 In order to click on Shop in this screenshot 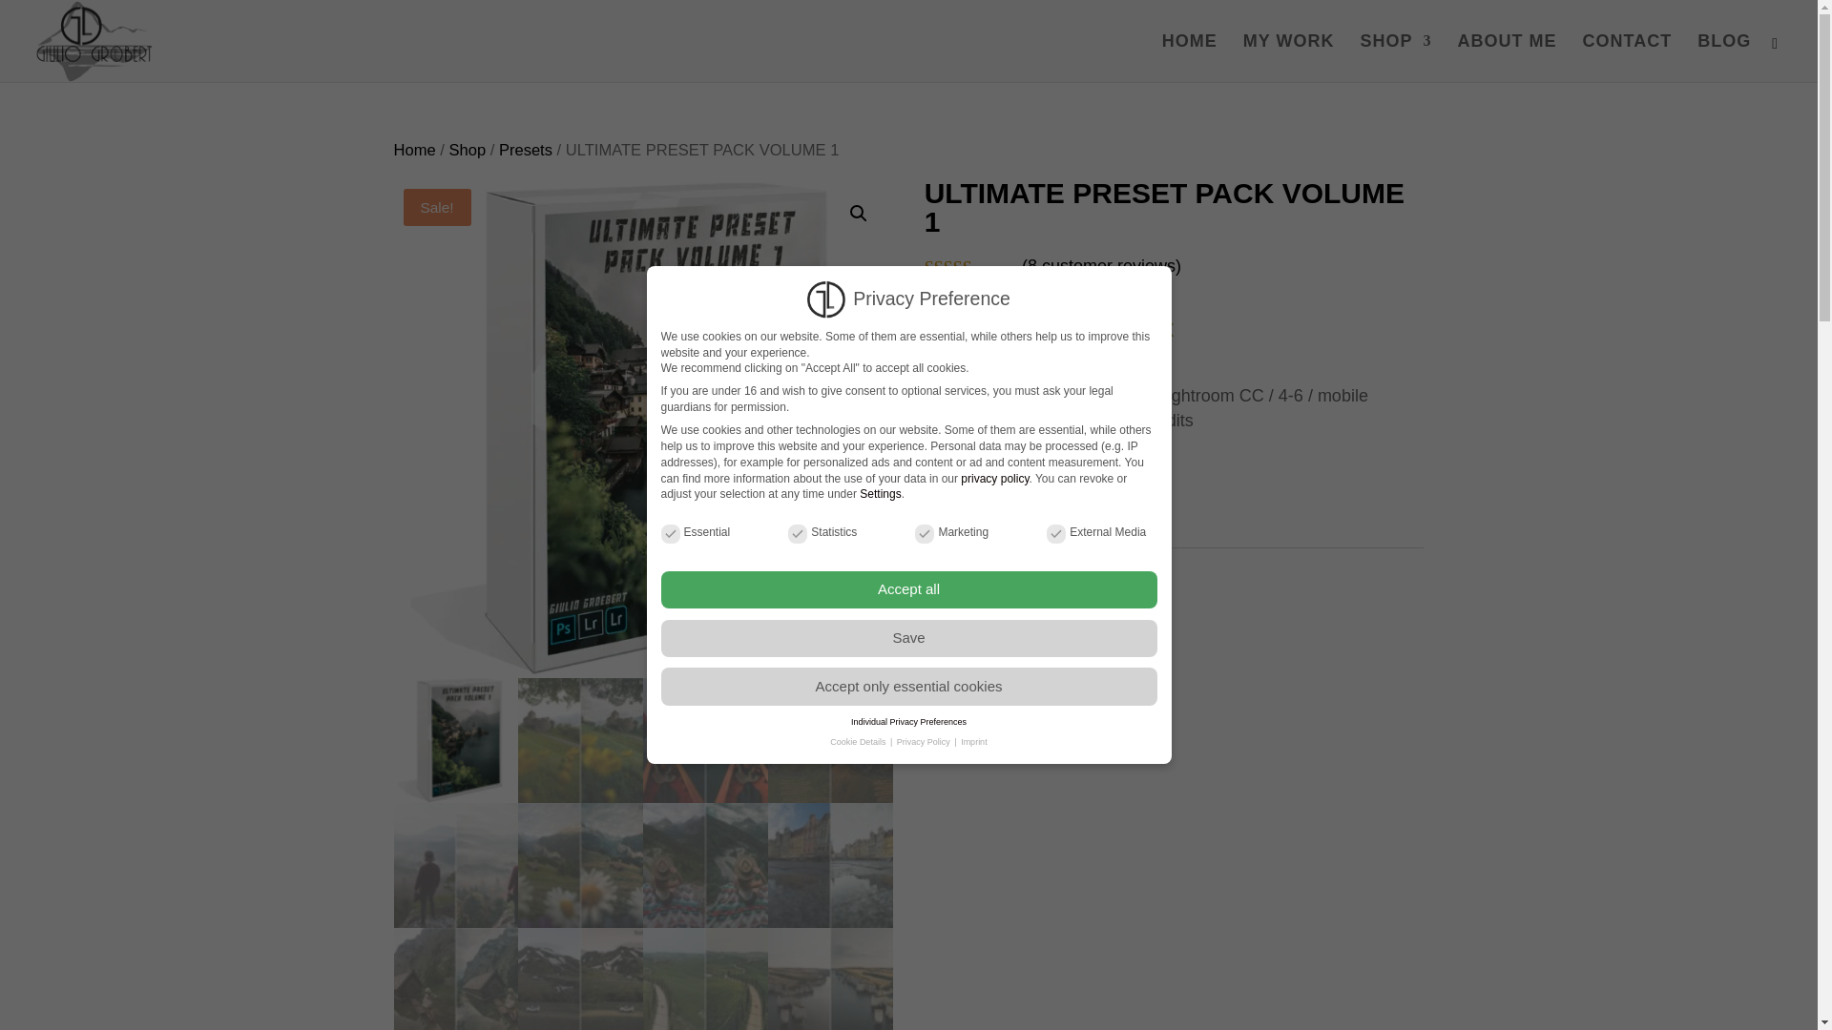, I will do `click(467, 150)`.